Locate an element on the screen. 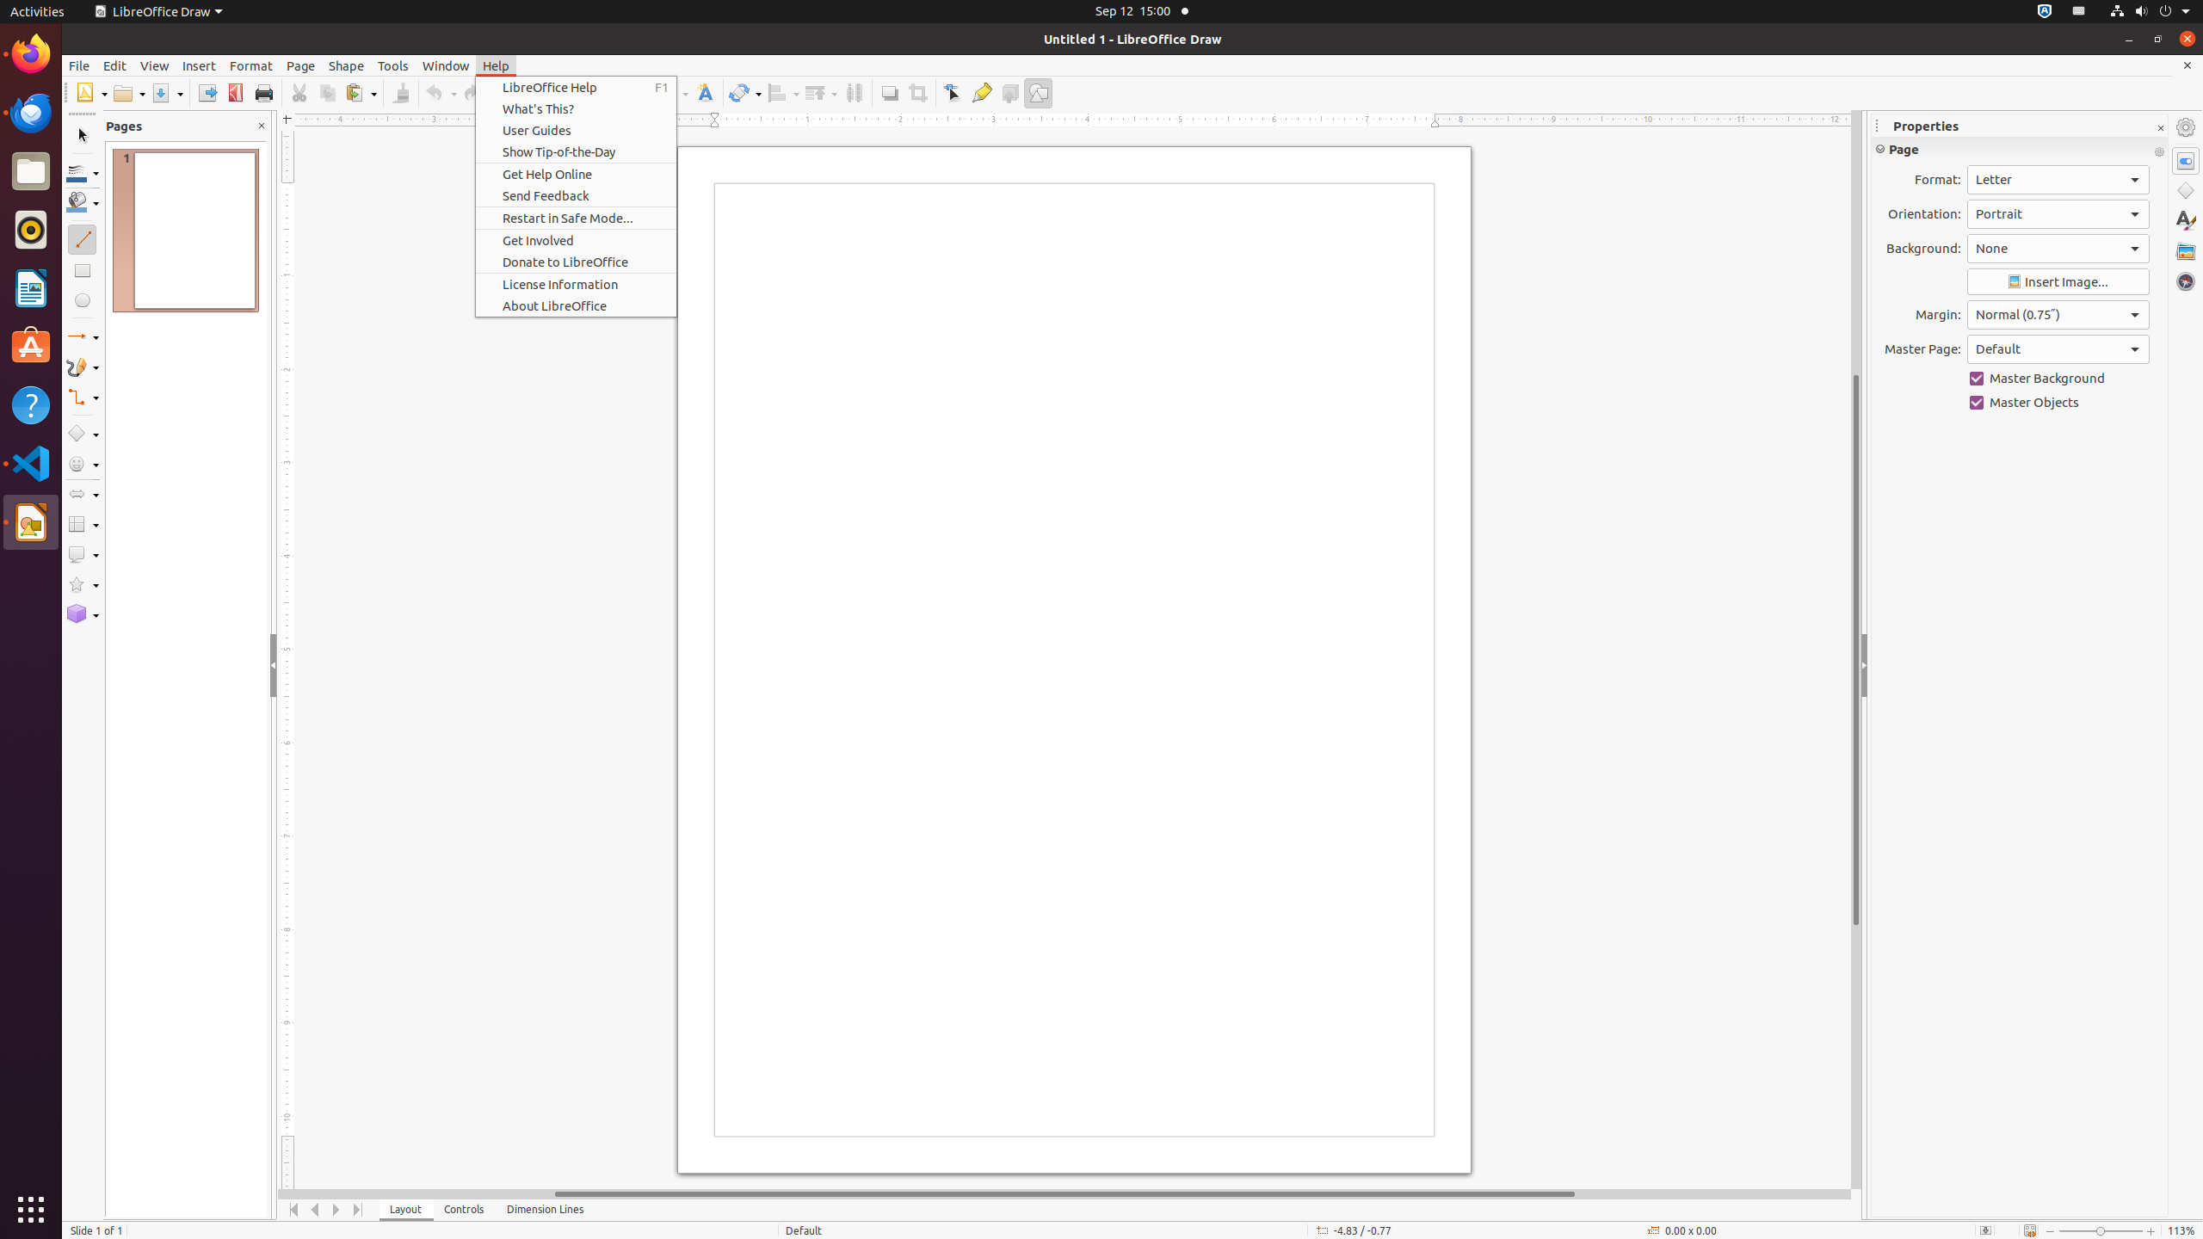 Image resolution: width=2203 pixels, height=1239 pixels. Layout is located at coordinates (406, 1210).